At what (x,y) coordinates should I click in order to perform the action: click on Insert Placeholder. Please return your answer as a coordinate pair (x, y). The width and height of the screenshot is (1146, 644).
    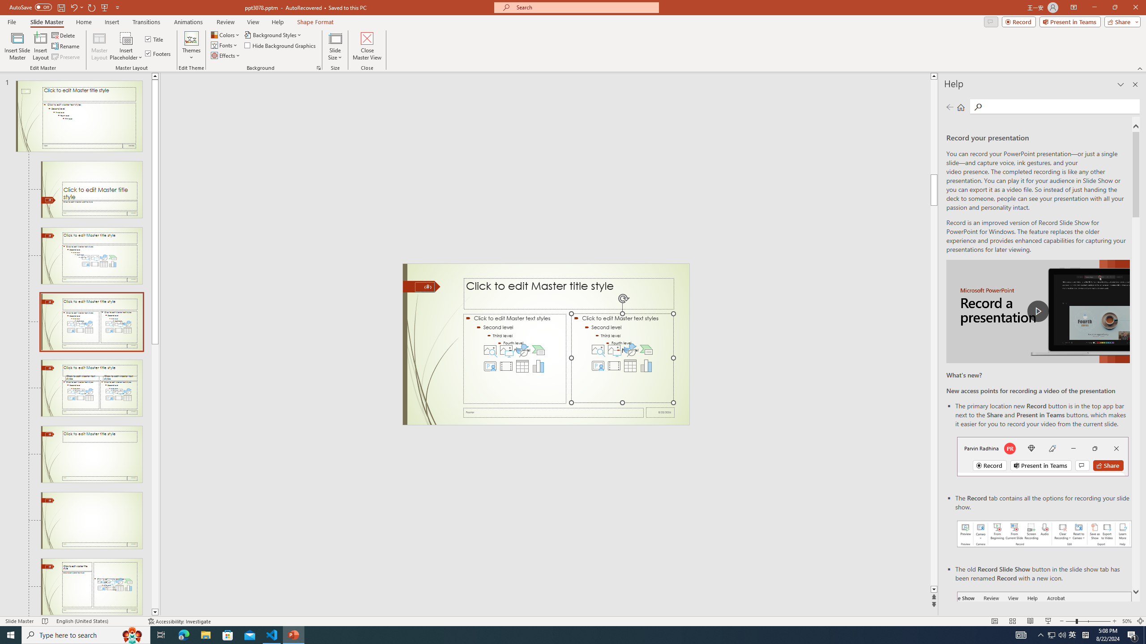
    Looking at the image, I should click on (126, 46).